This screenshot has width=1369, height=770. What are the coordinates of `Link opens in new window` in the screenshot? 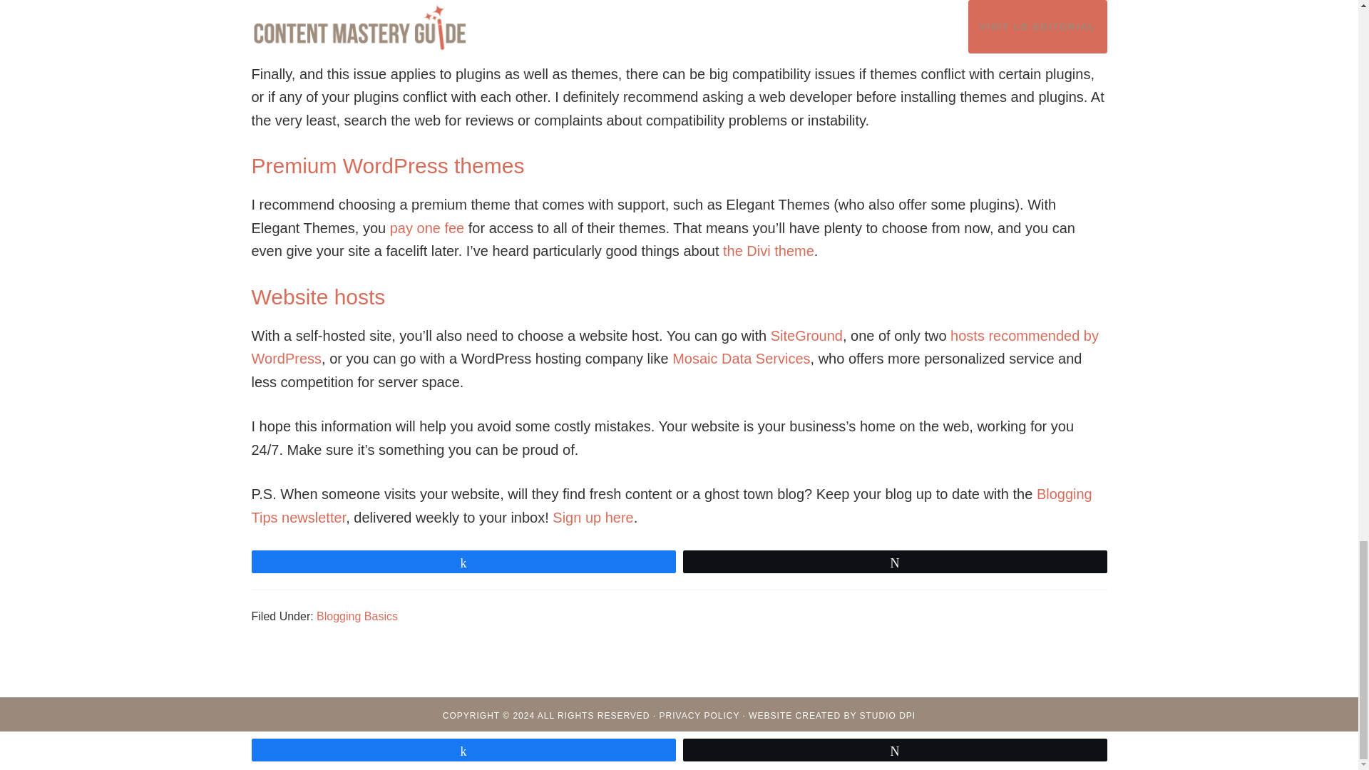 It's located at (674, 348).